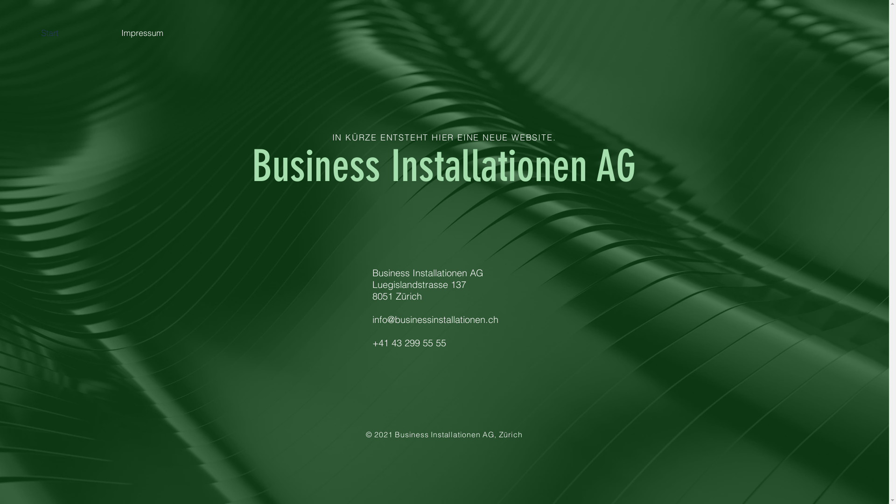 The height and width of the screenshot is (504, 896). Describe the element at coordinates (74, 33) in the screenshot. I see `Start` at that location.